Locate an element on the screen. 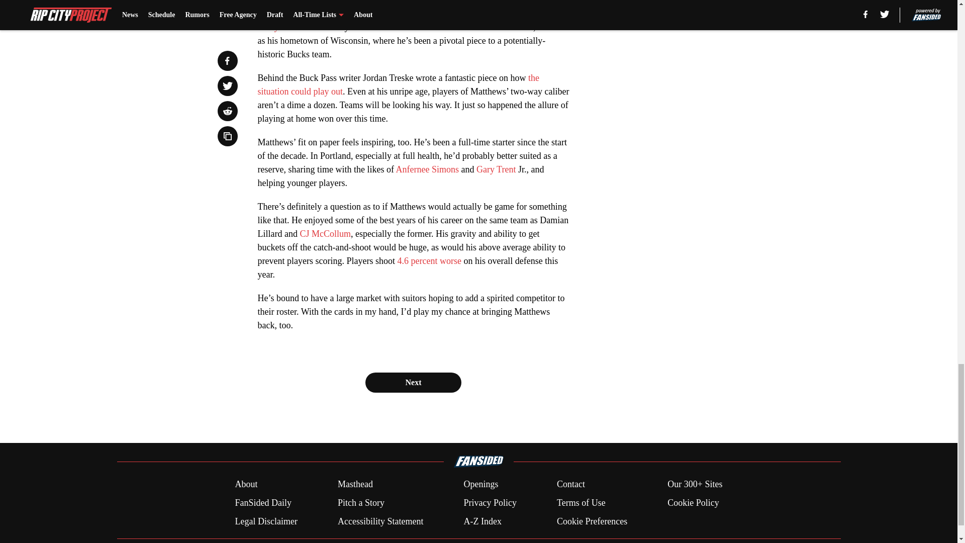 The height and width of the screenshot is (543, 965). Anfernee Simons is located at coordinates (427, 169).